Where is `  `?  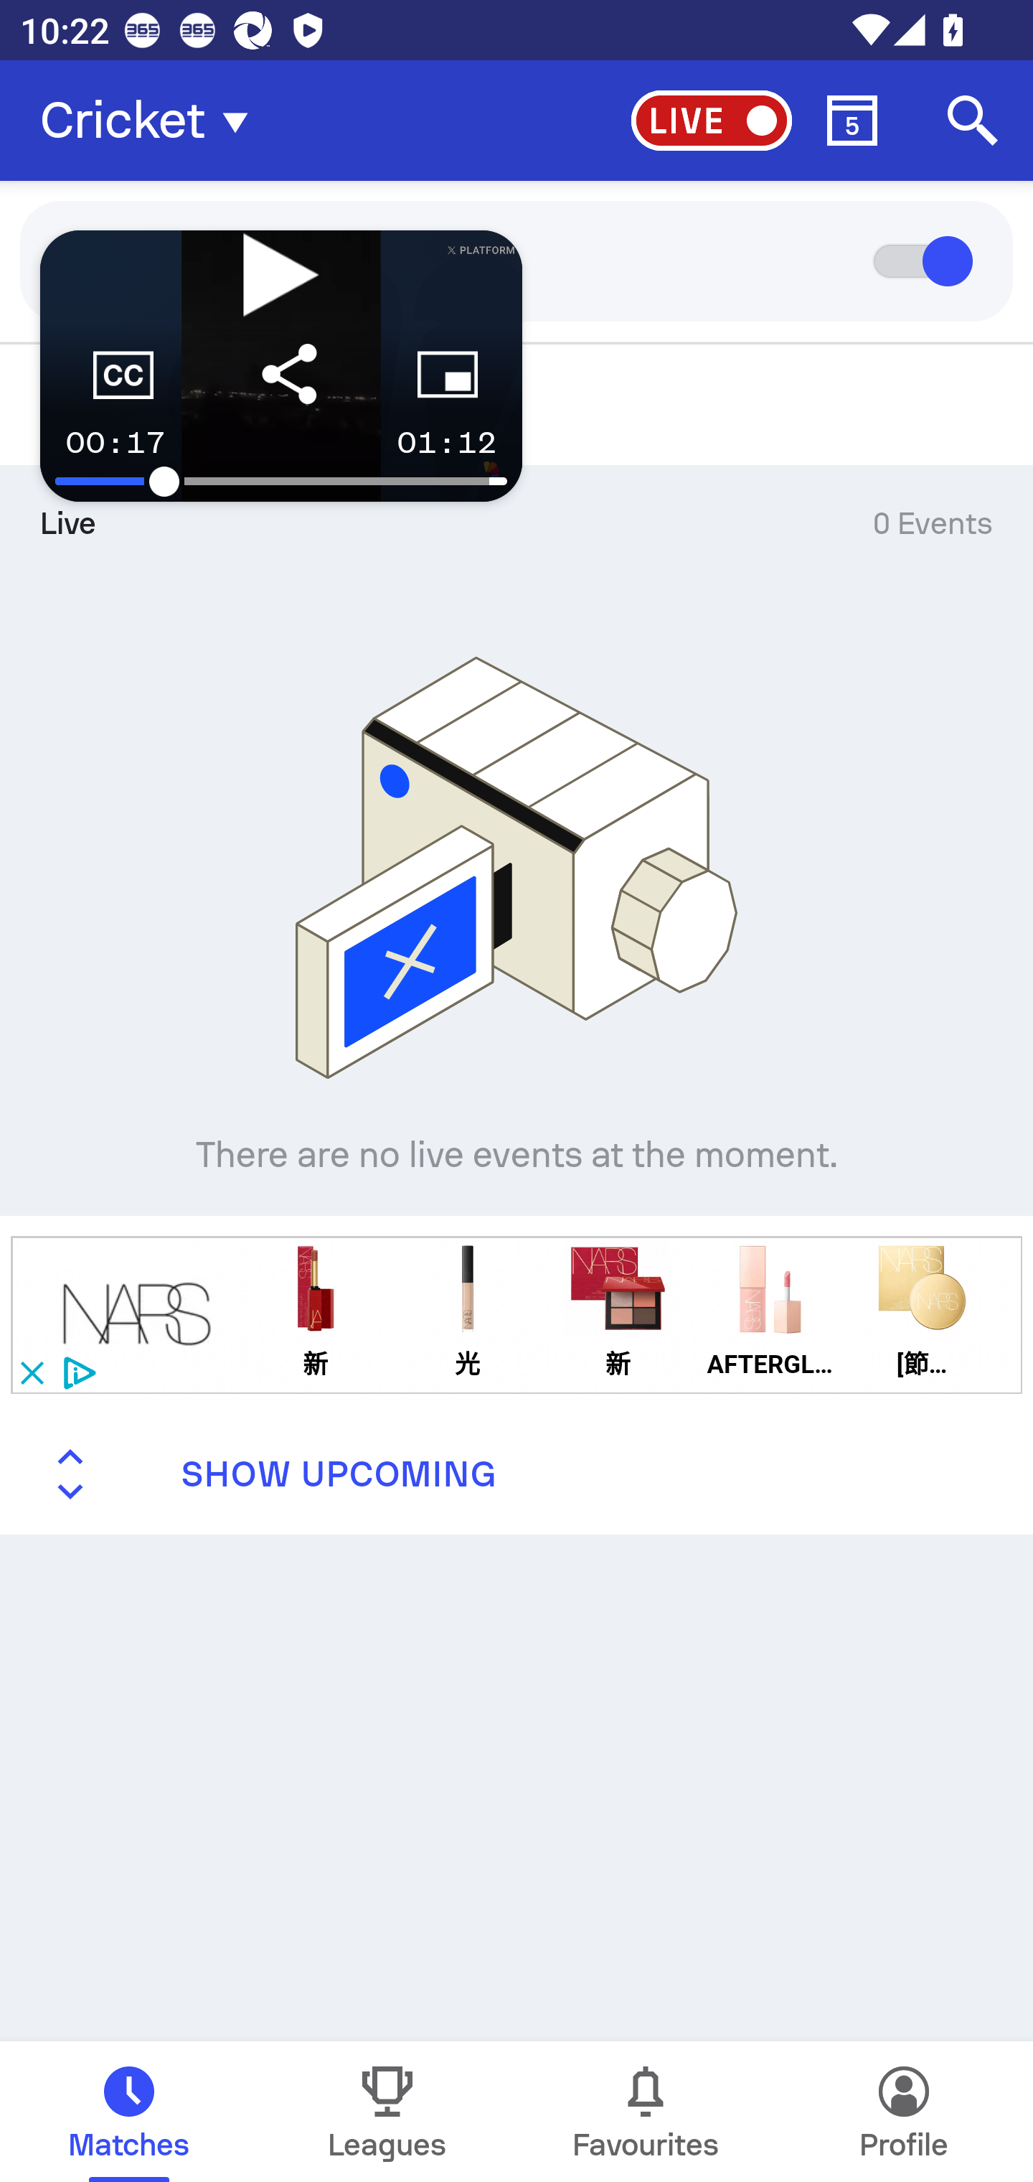    is located at coordinates (137, 1314).